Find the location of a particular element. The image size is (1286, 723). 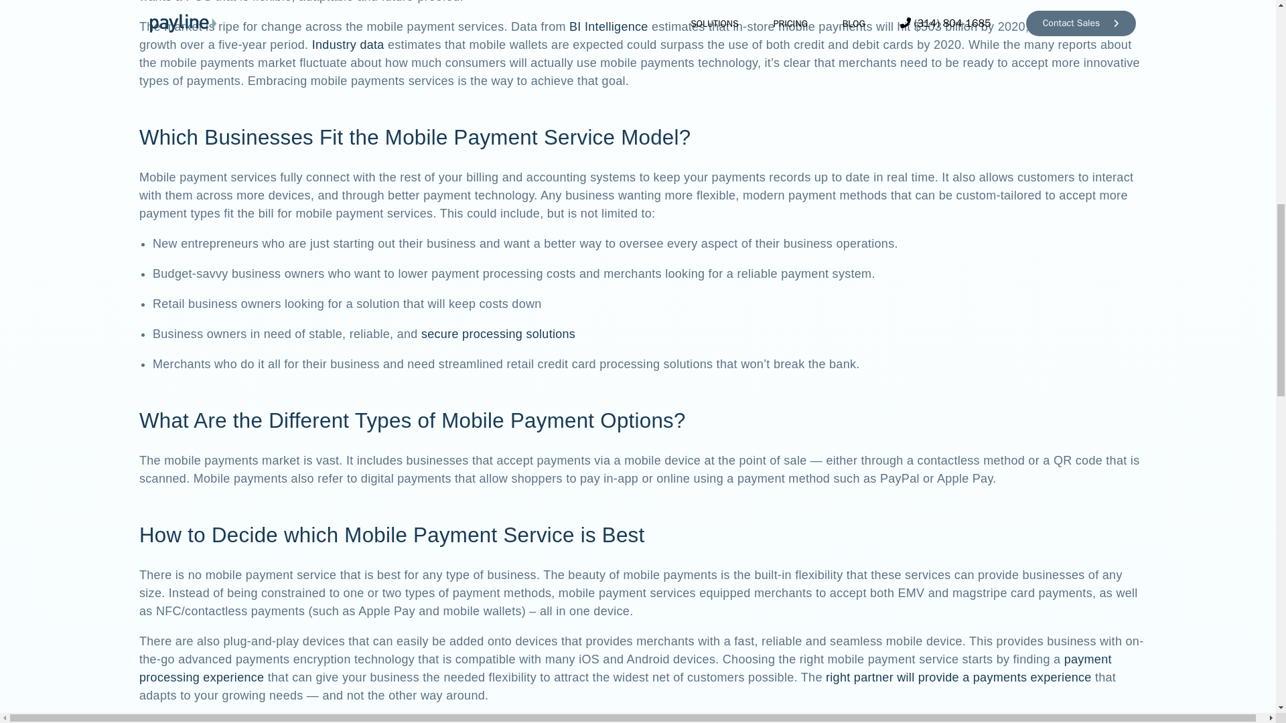

secure processing solutions is located at coordinates (498, 333).